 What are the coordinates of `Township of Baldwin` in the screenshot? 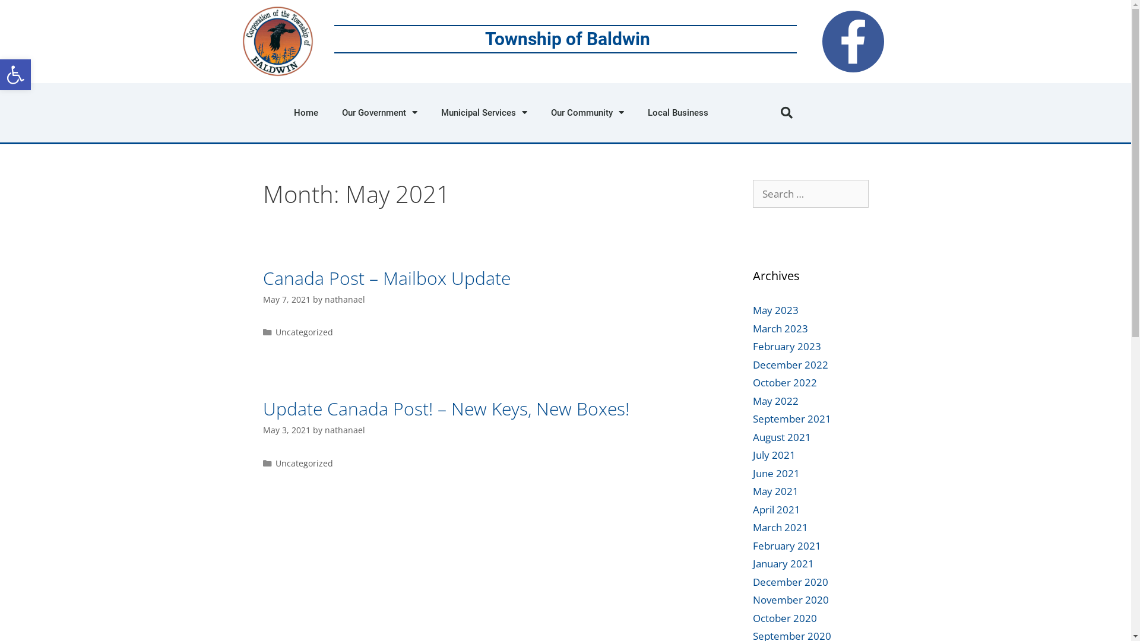 It's located at (568, 39).